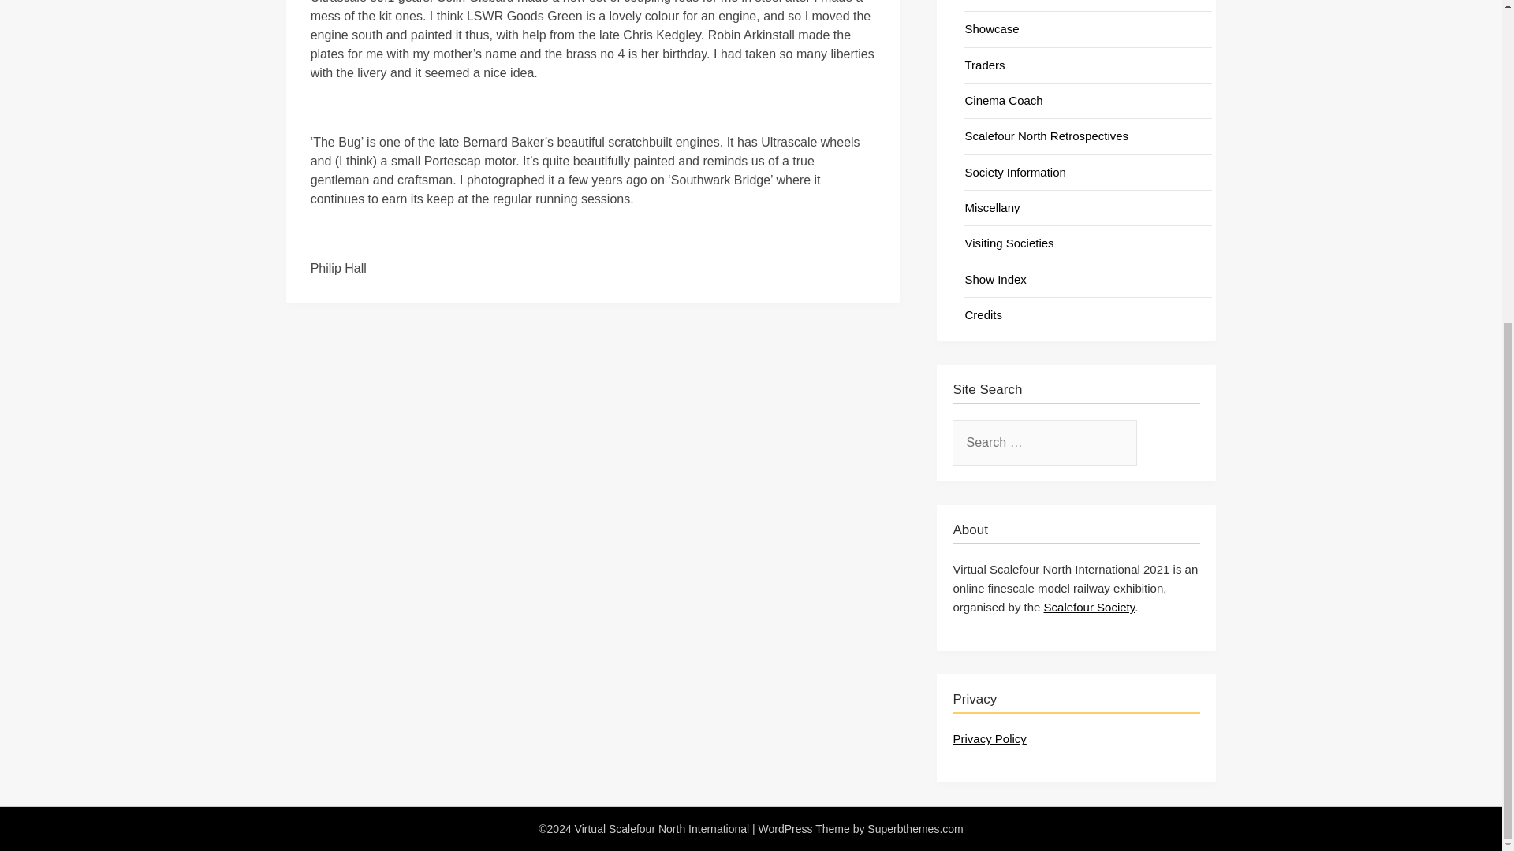  What do you see at coordinates (995, 279) in the screenshot?
I see `Show Index` at bounding box center [995, 279].